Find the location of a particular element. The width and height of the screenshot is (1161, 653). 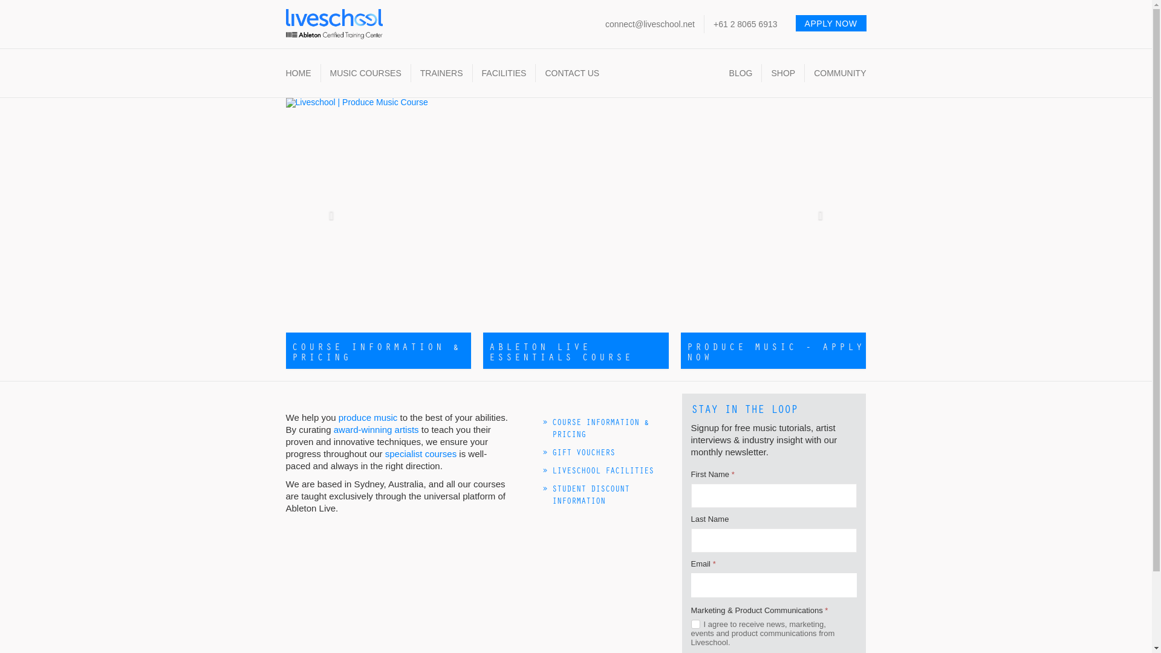

specialist courses is located at coordinates (421, 453).